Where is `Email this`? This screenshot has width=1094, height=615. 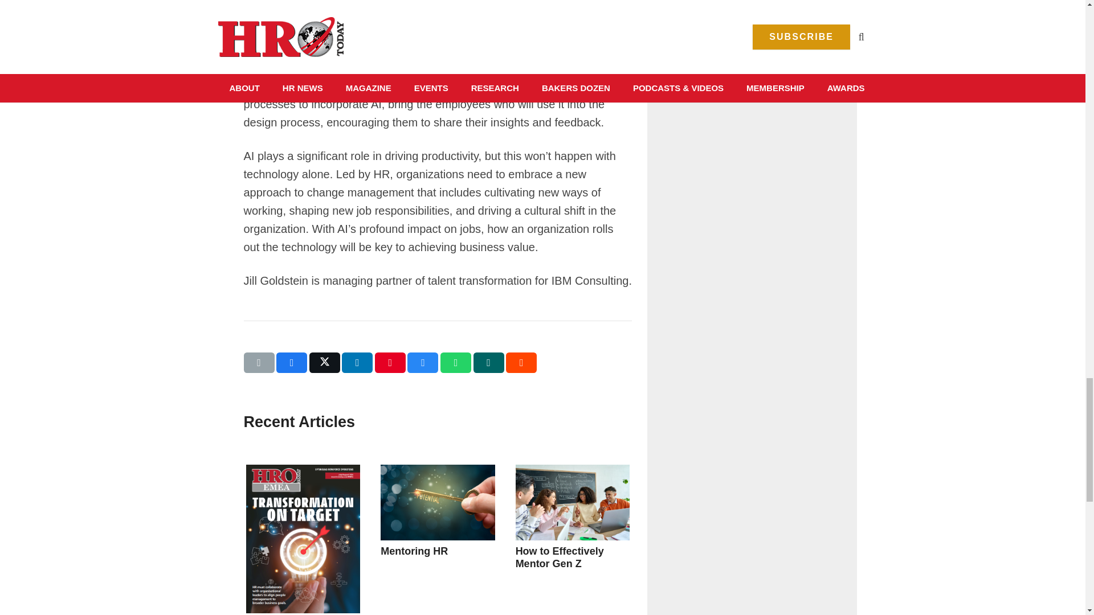 Email this is located at coordinates (259, 362).